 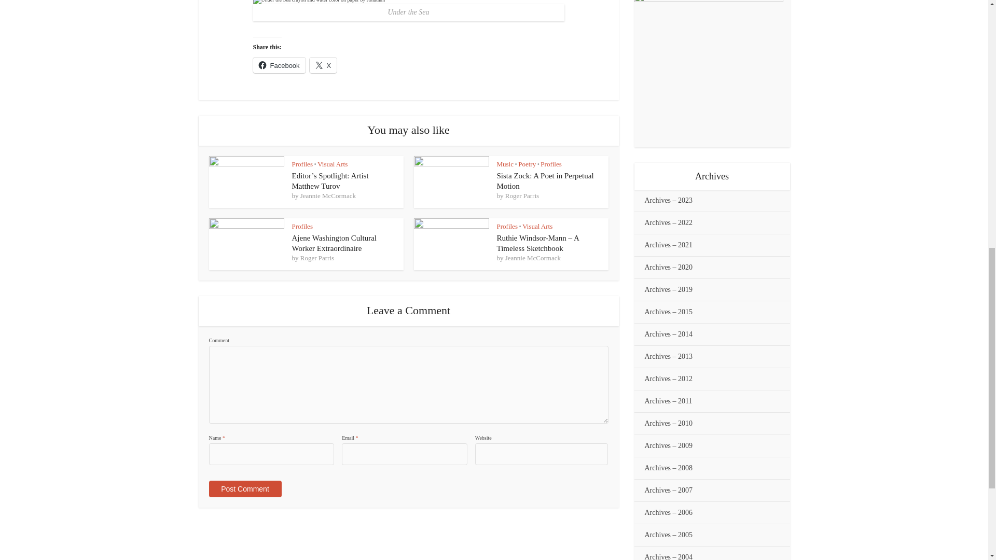 I want to click on Post Comment, so click(x=244, y=488).